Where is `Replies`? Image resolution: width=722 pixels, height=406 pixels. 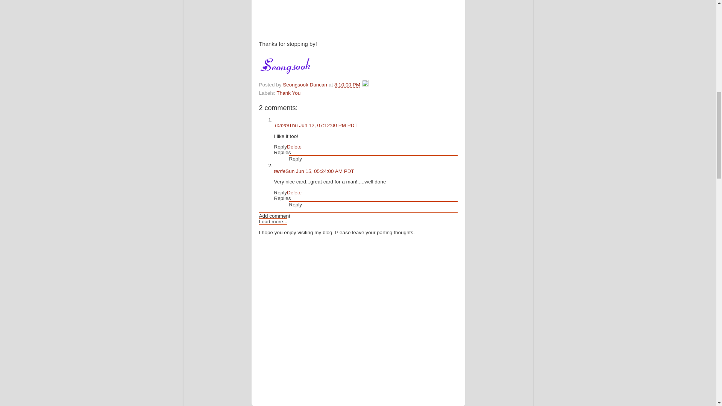 Replies is located at coordinates (282, 152).